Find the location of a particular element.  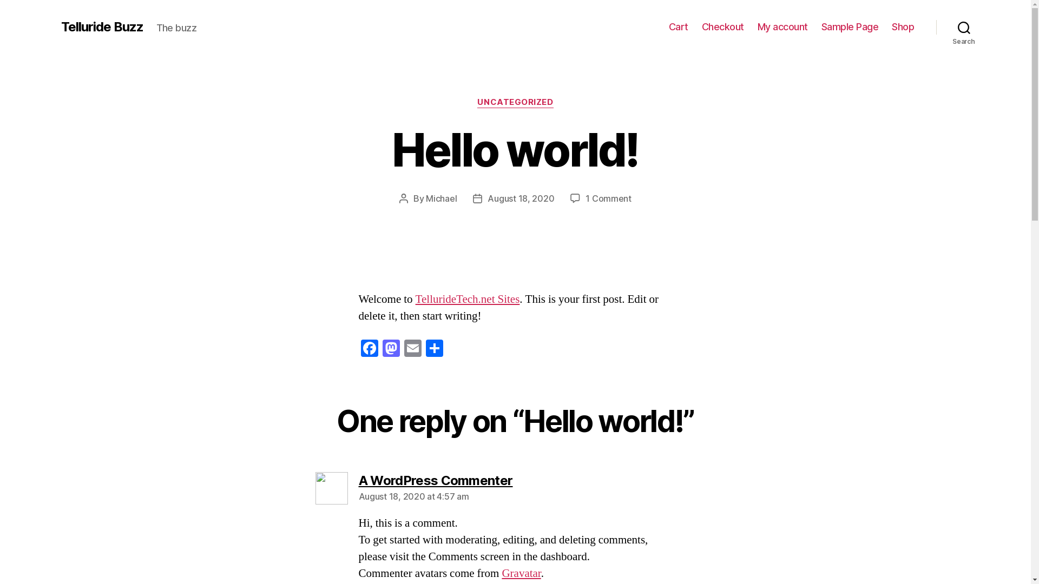

1 Comment
on Hello world! is located at coordinates (608, 198).